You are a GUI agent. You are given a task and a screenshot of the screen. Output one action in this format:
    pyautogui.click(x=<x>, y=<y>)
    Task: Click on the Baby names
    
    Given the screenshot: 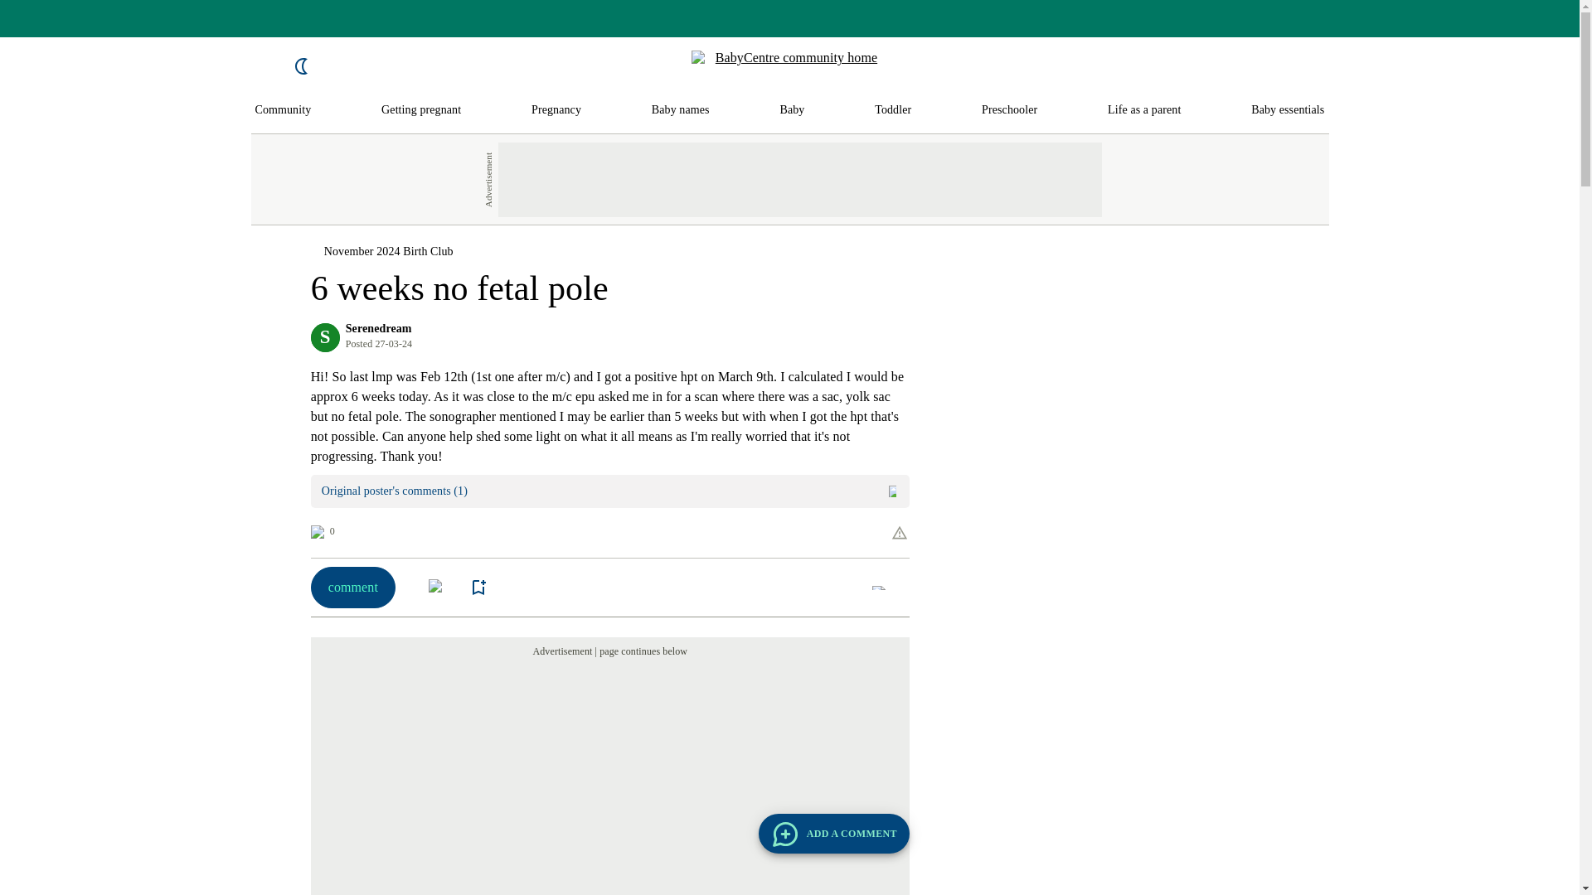 What is the action you would take?
    pyautogui.click(x=680, y=110)
    